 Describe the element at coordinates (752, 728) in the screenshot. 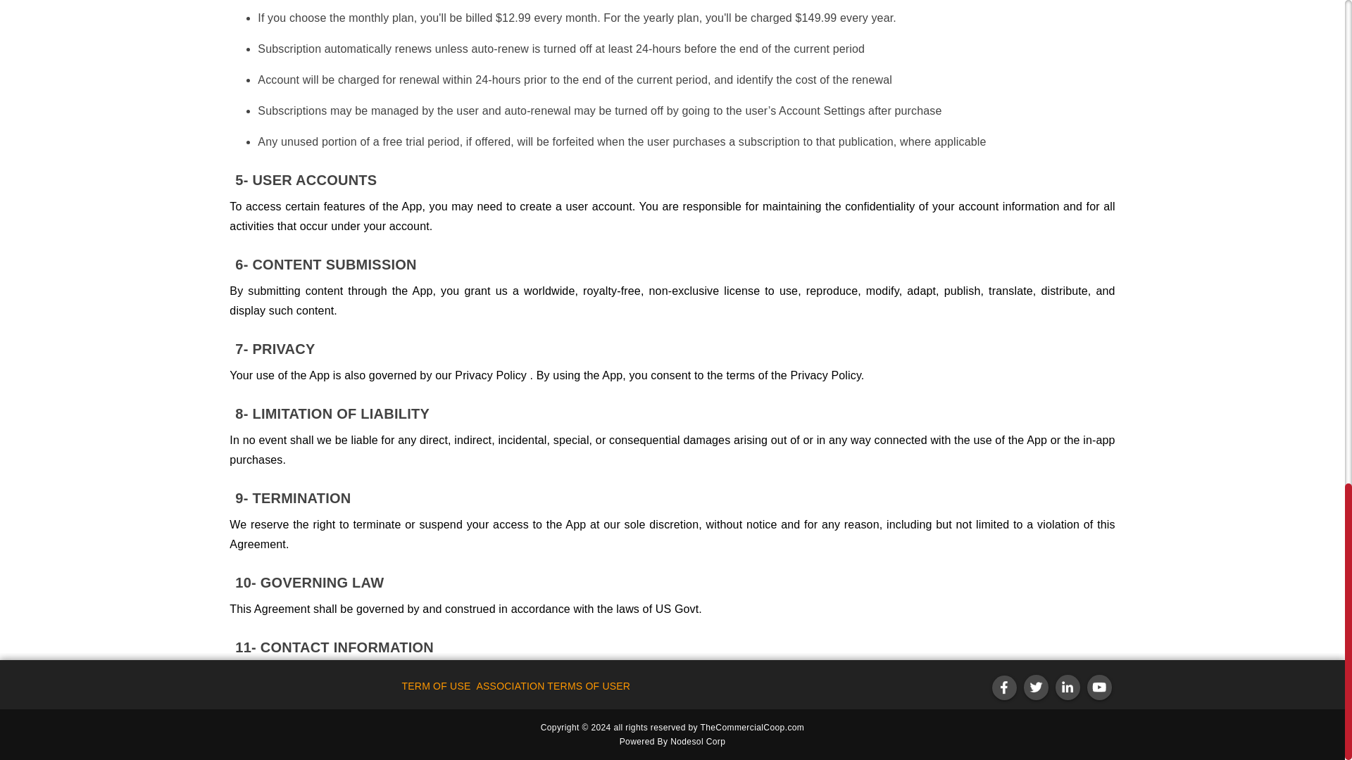

I see `TheCommercialCoop.com` at that location.